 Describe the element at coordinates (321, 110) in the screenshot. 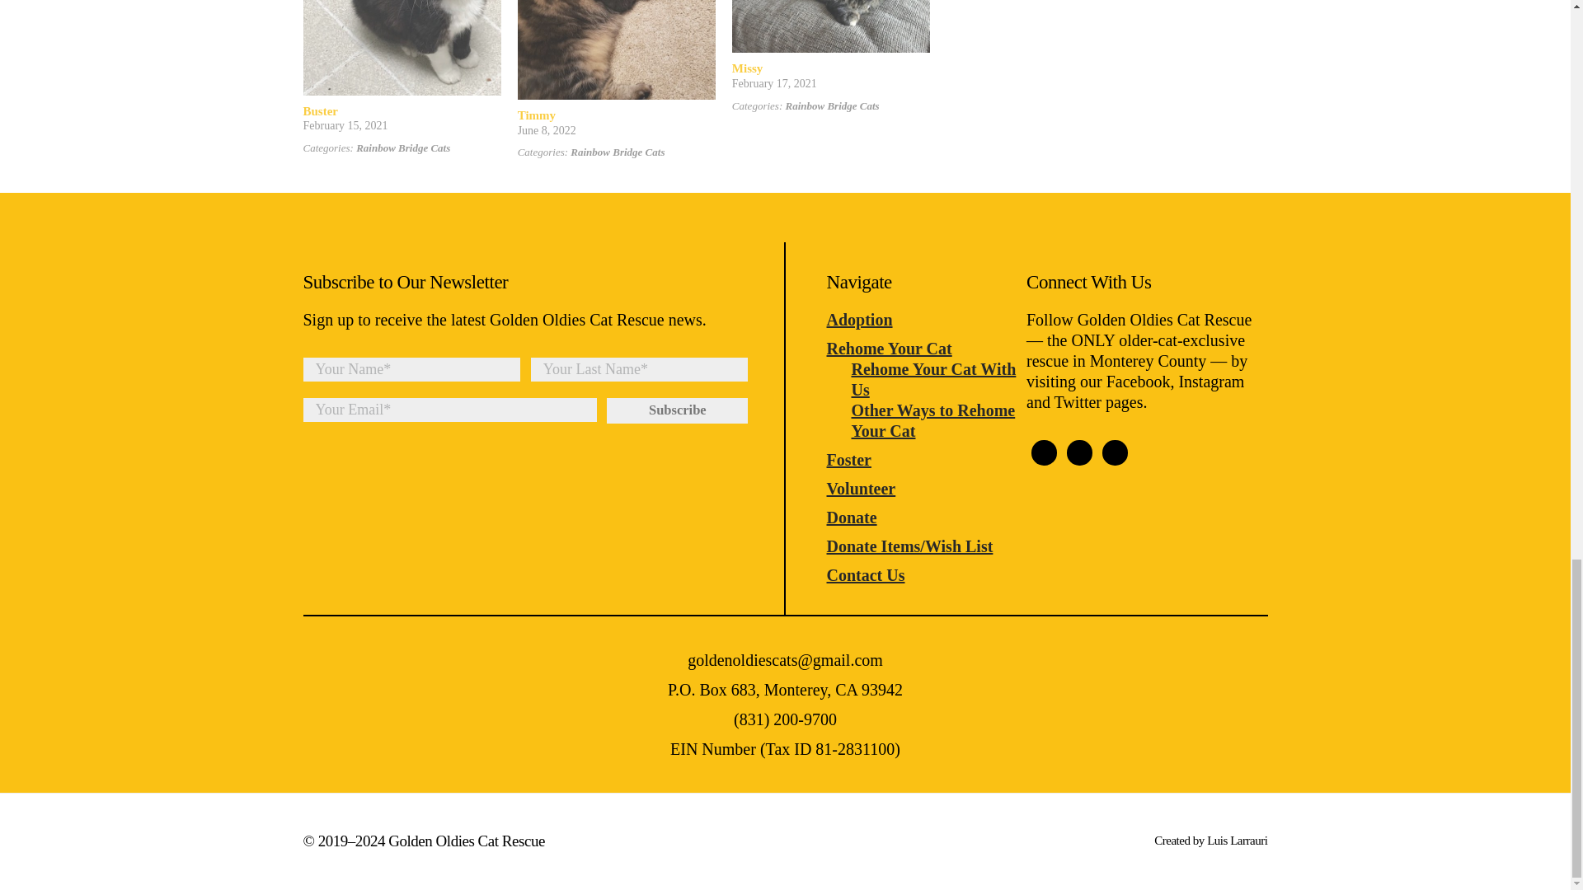

I see `Permanent Link to Buster` at that location.